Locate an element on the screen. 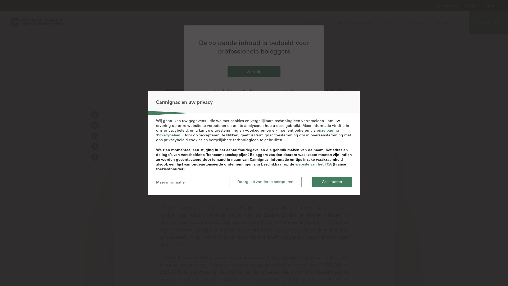 This screenshot has height=286, width=508. Email is located at coordinates (95, 126).